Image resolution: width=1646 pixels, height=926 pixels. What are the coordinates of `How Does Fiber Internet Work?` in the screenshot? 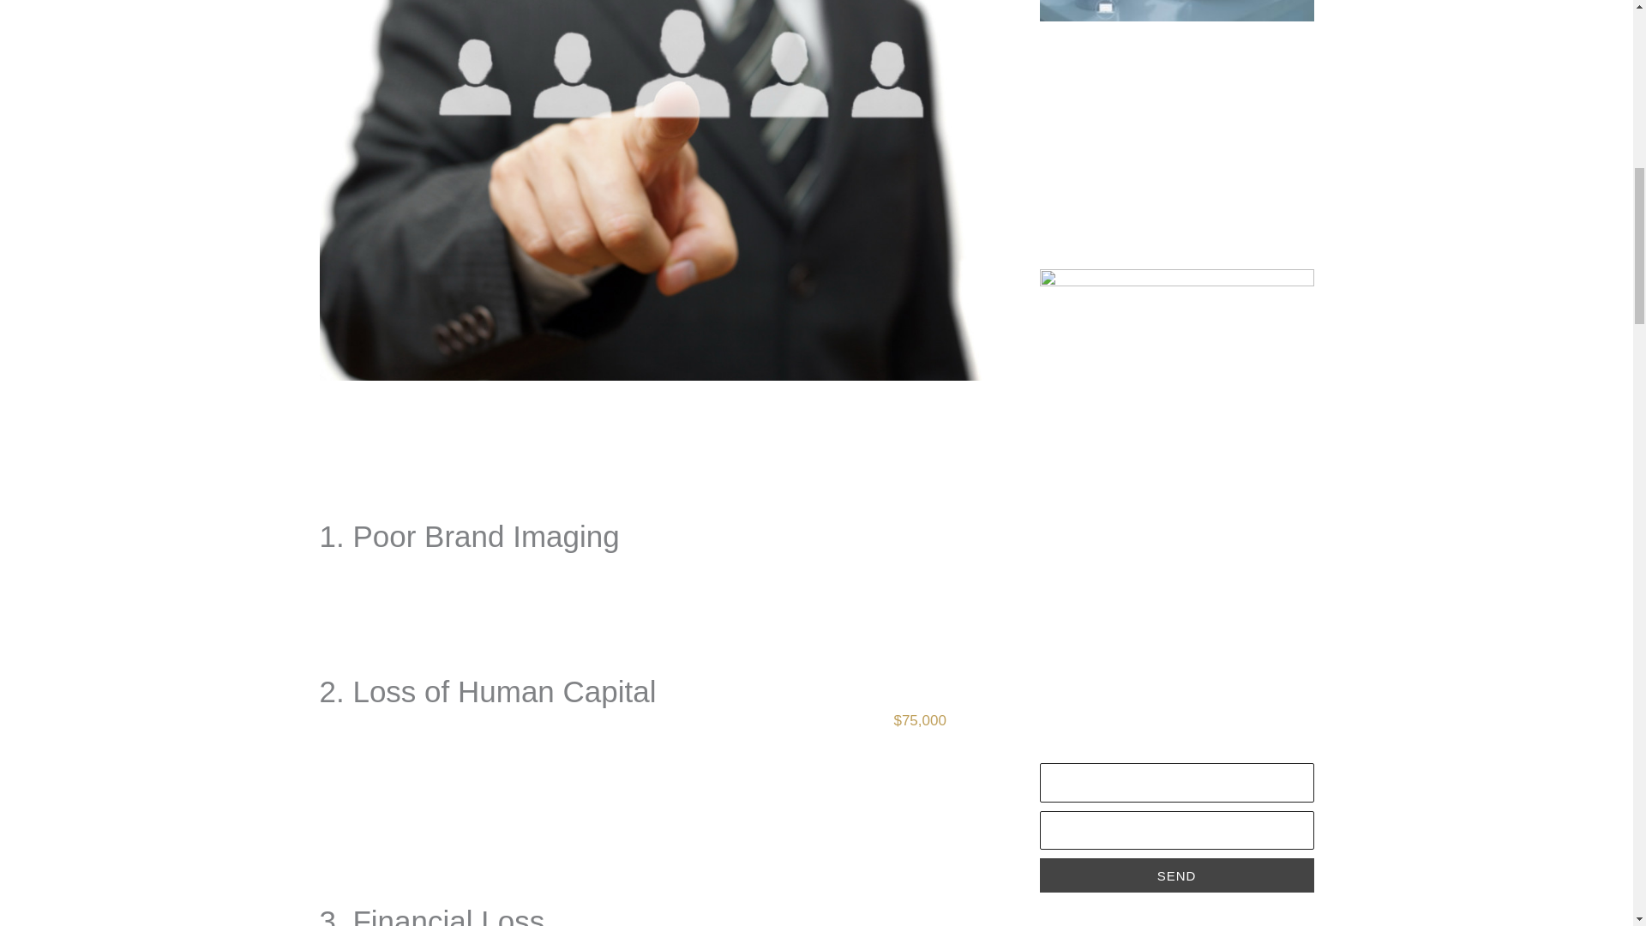 It's located at (1158, 228).